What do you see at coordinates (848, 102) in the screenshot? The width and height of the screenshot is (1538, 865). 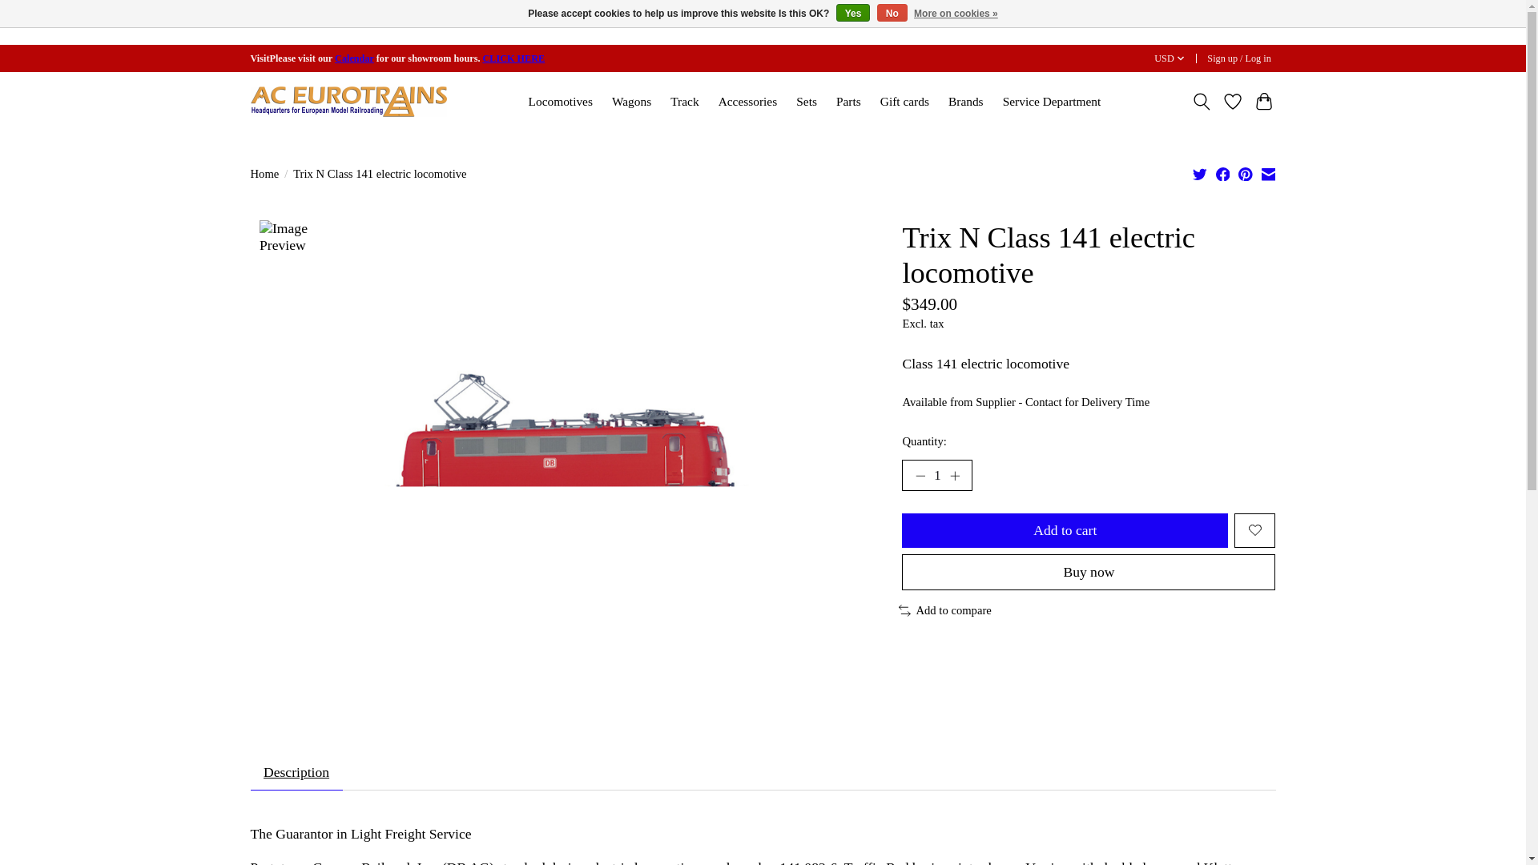 I see `Parts` at bounding box center [848, 102].